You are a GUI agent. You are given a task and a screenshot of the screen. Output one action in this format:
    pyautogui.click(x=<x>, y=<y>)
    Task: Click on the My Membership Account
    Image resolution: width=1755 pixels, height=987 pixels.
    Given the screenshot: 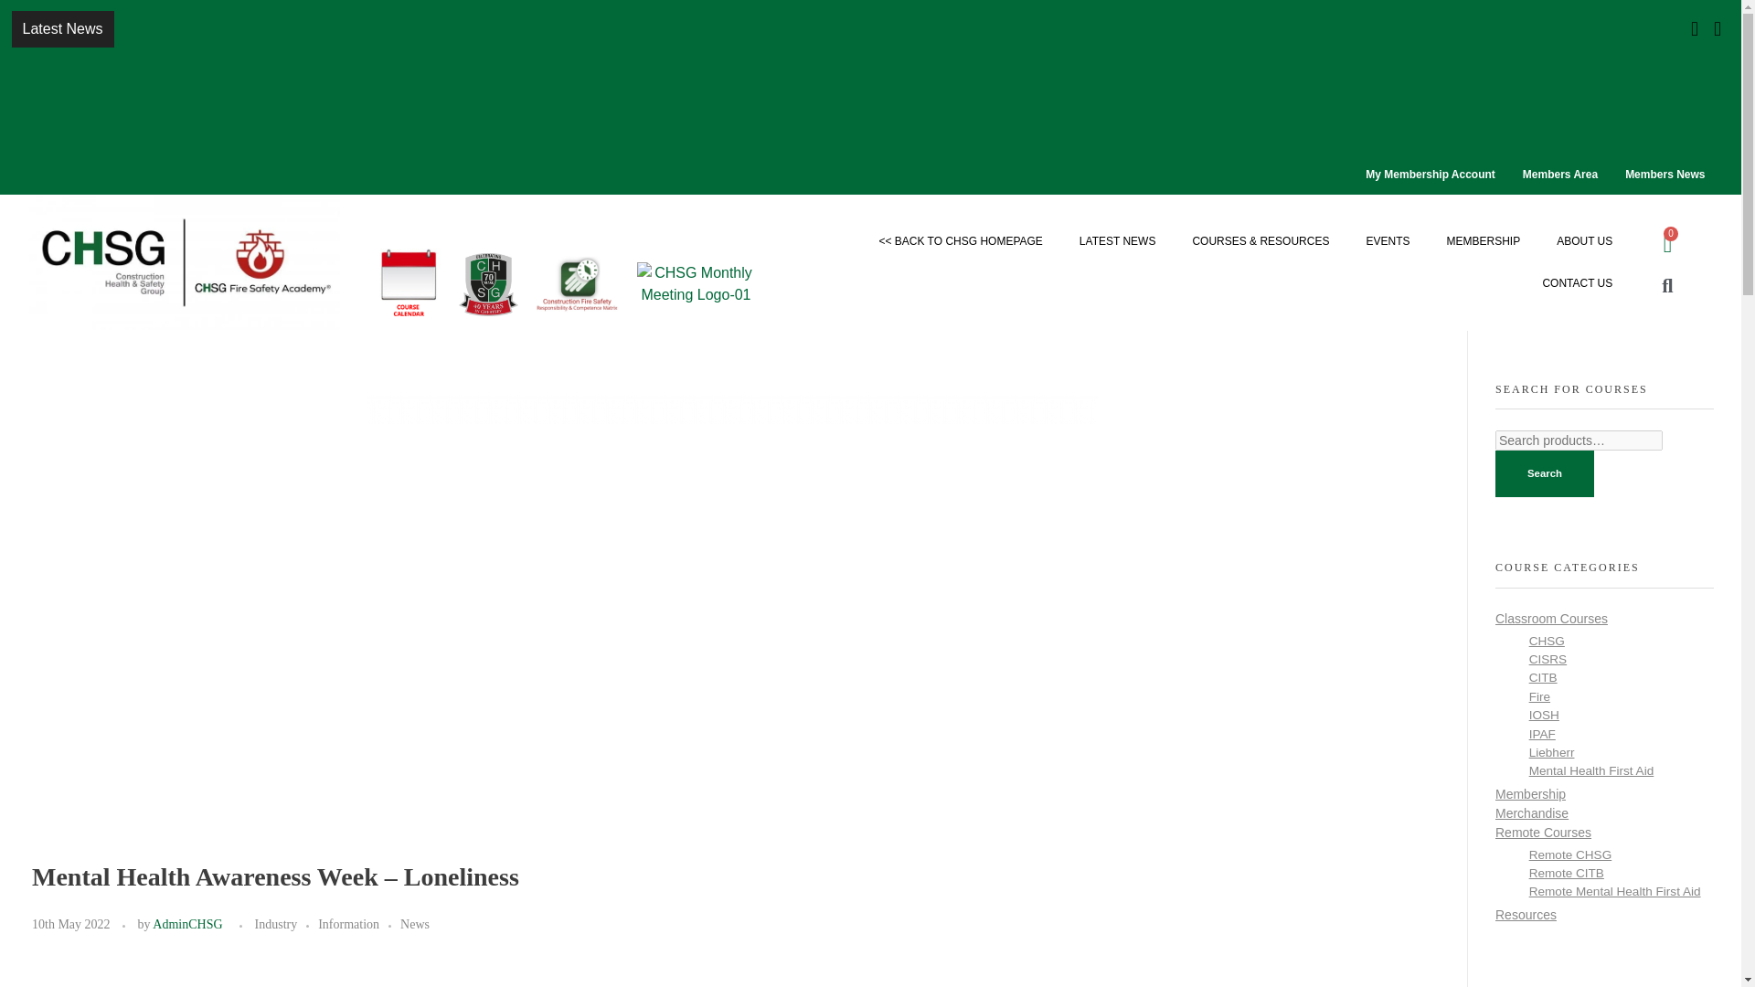 What is the action you would take?
    pyautogui.click(x=1430, y=175)
    